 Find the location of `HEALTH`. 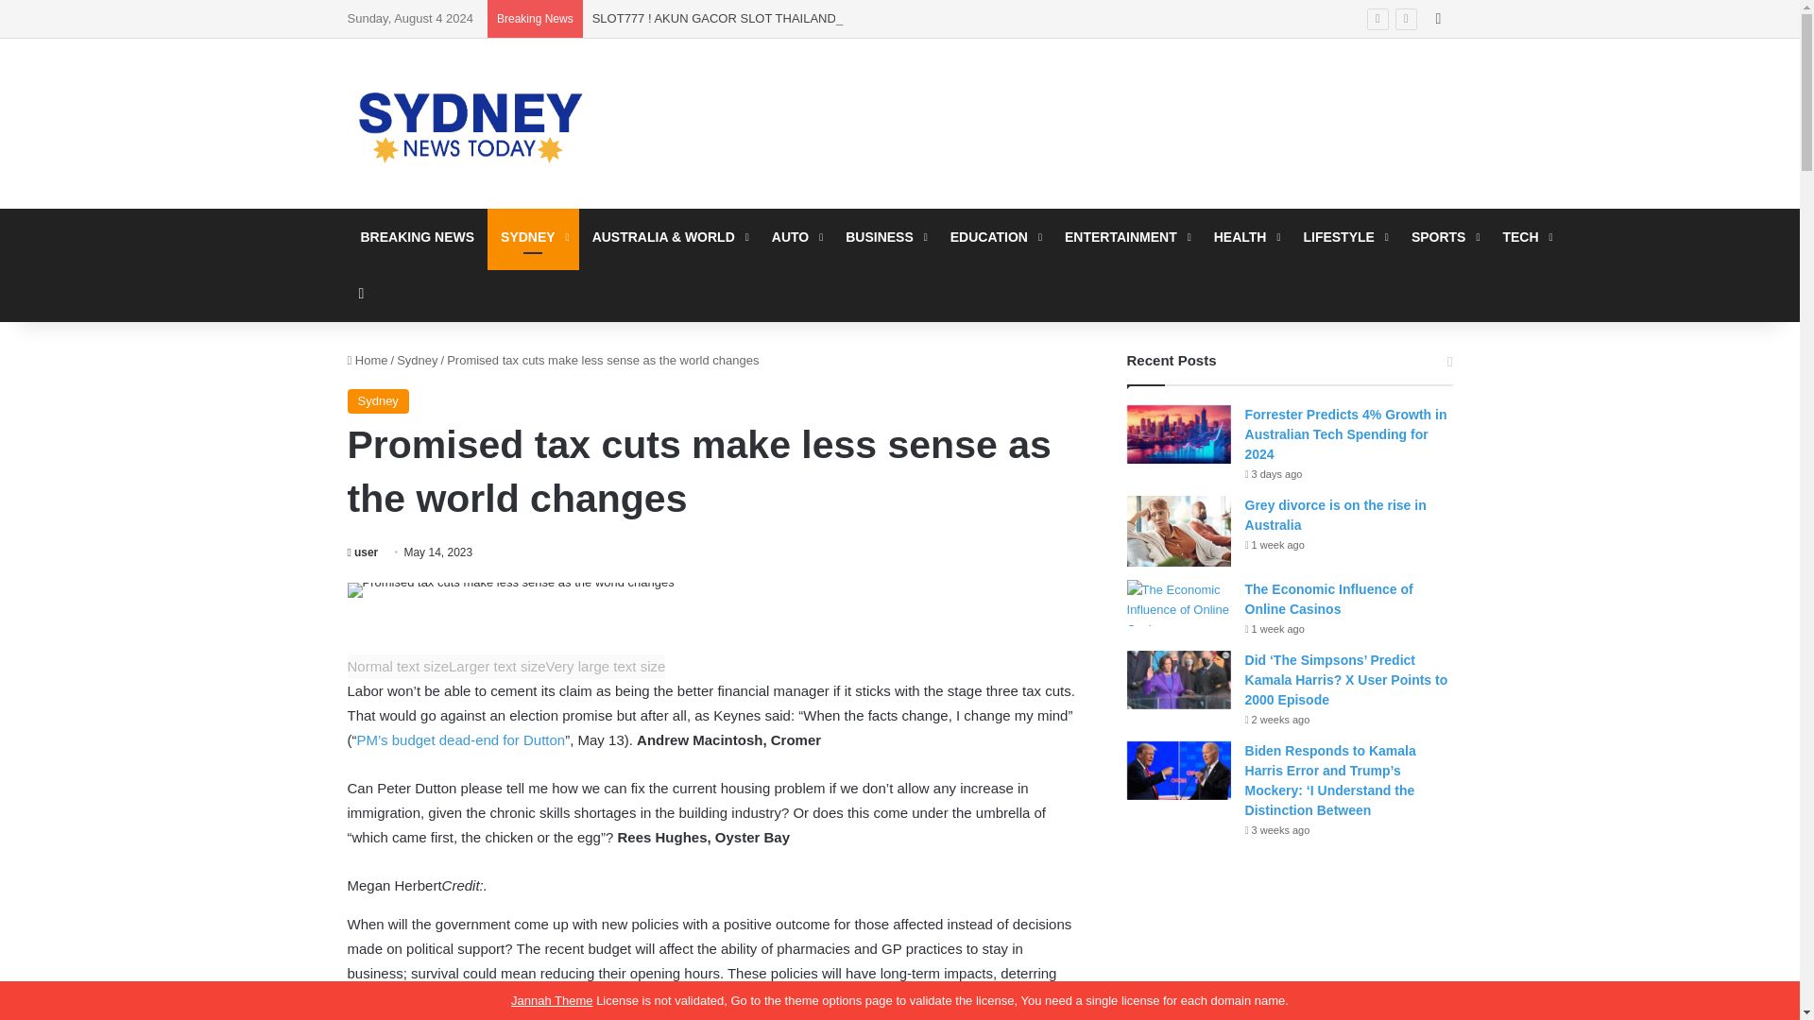

HEALTH is located at coordinates (1245, 236).